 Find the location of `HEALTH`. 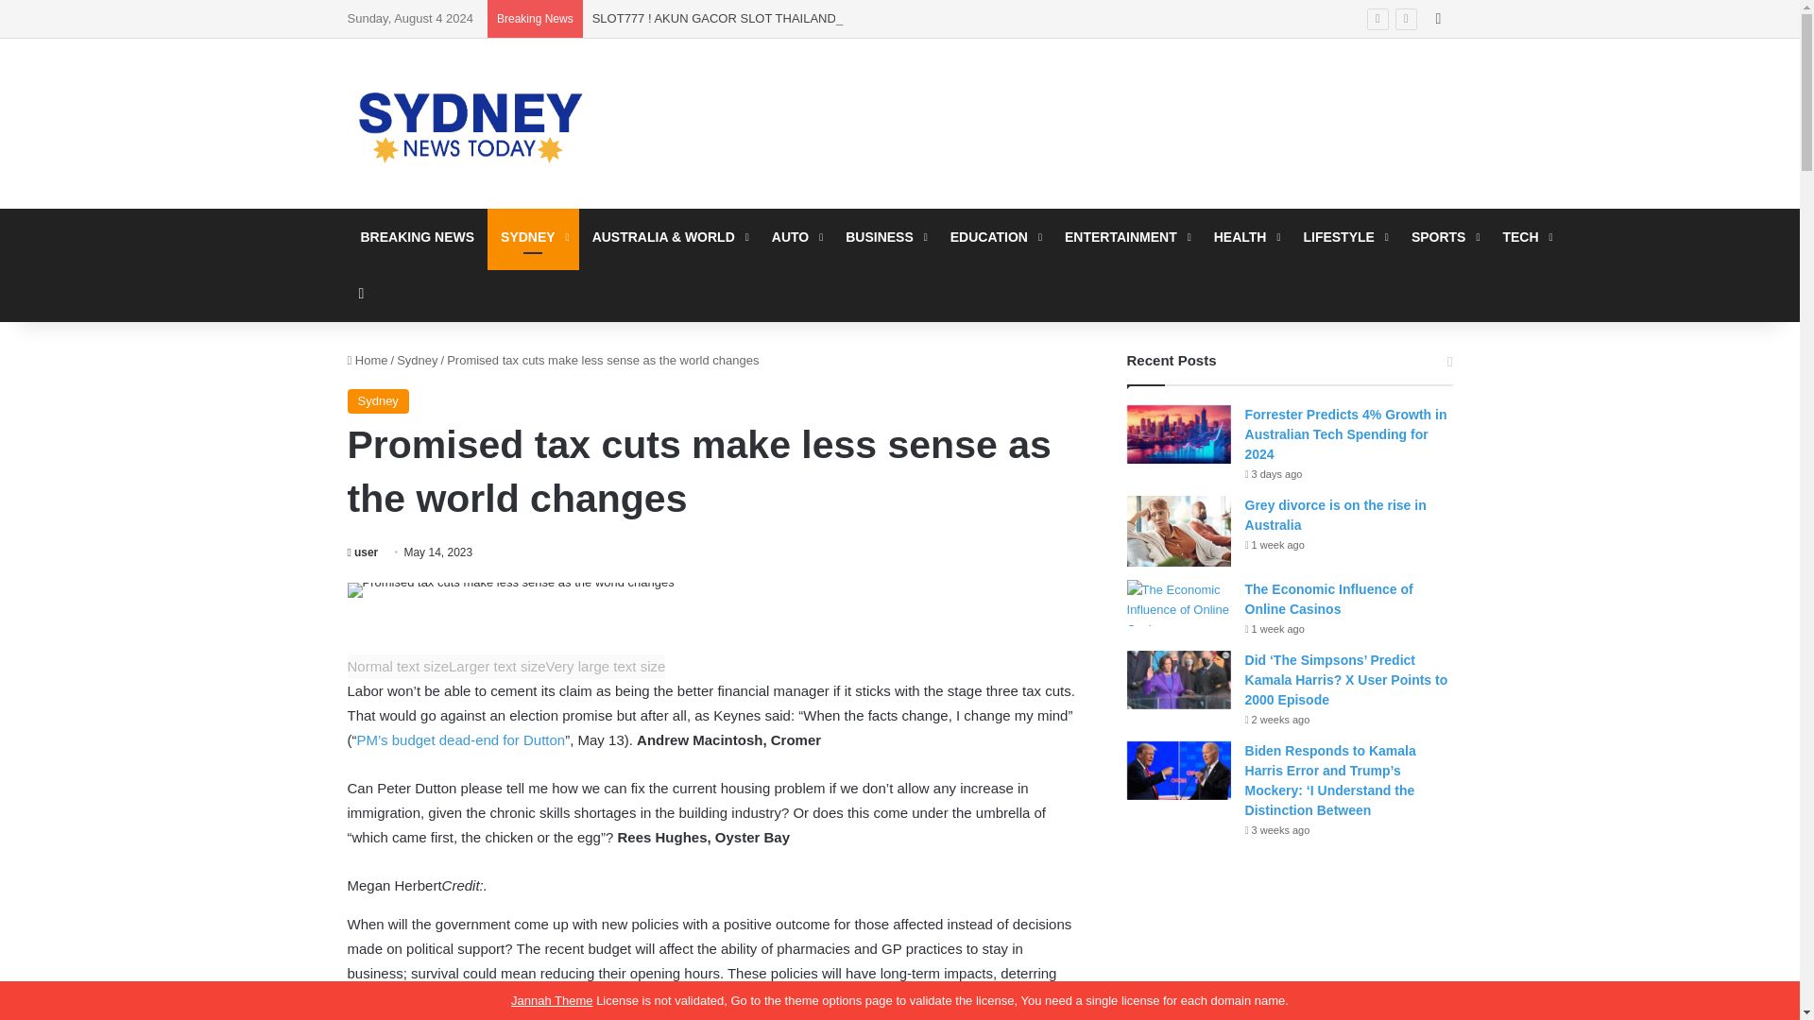

HEALTH is located at coordinates (1245, 236).